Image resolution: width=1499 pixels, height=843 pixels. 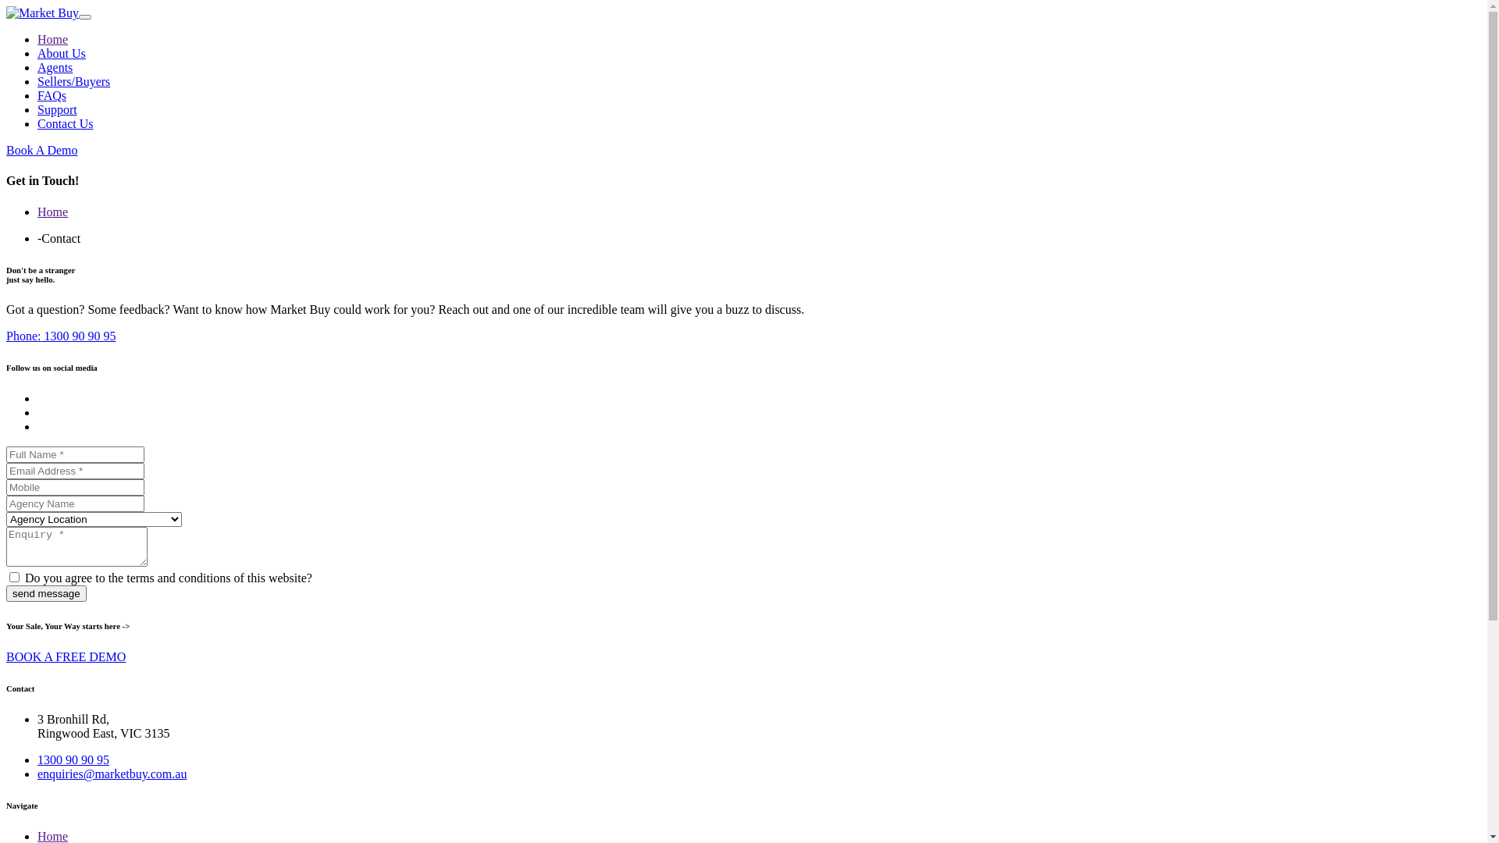 I want to click on Home, so click(x=53, y=39).